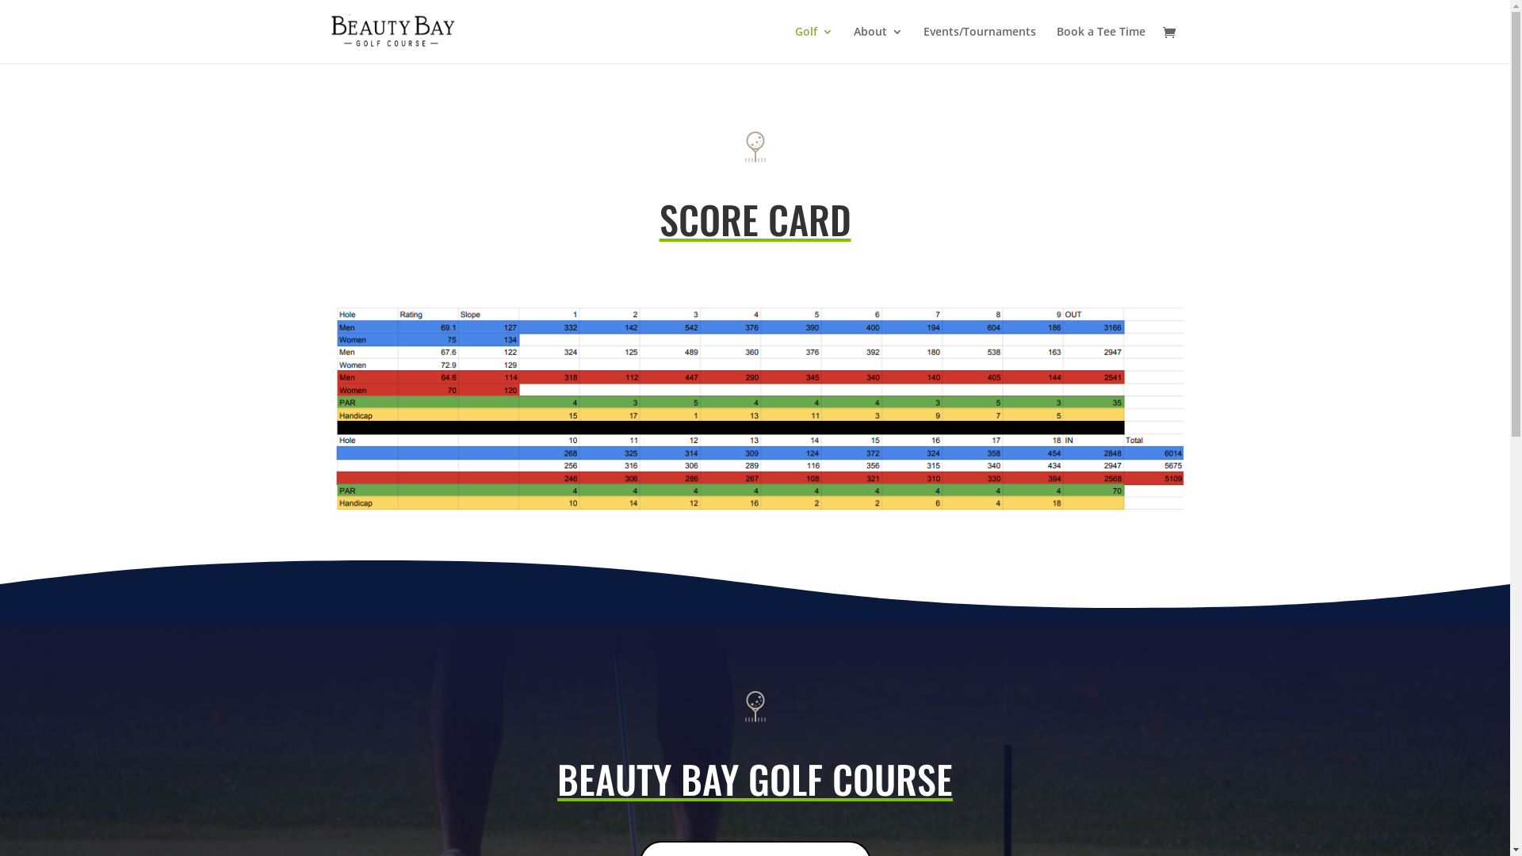 This screenshot has width=1522, height=856. I want to click on Book a Tee Time, so click(1100, 44).